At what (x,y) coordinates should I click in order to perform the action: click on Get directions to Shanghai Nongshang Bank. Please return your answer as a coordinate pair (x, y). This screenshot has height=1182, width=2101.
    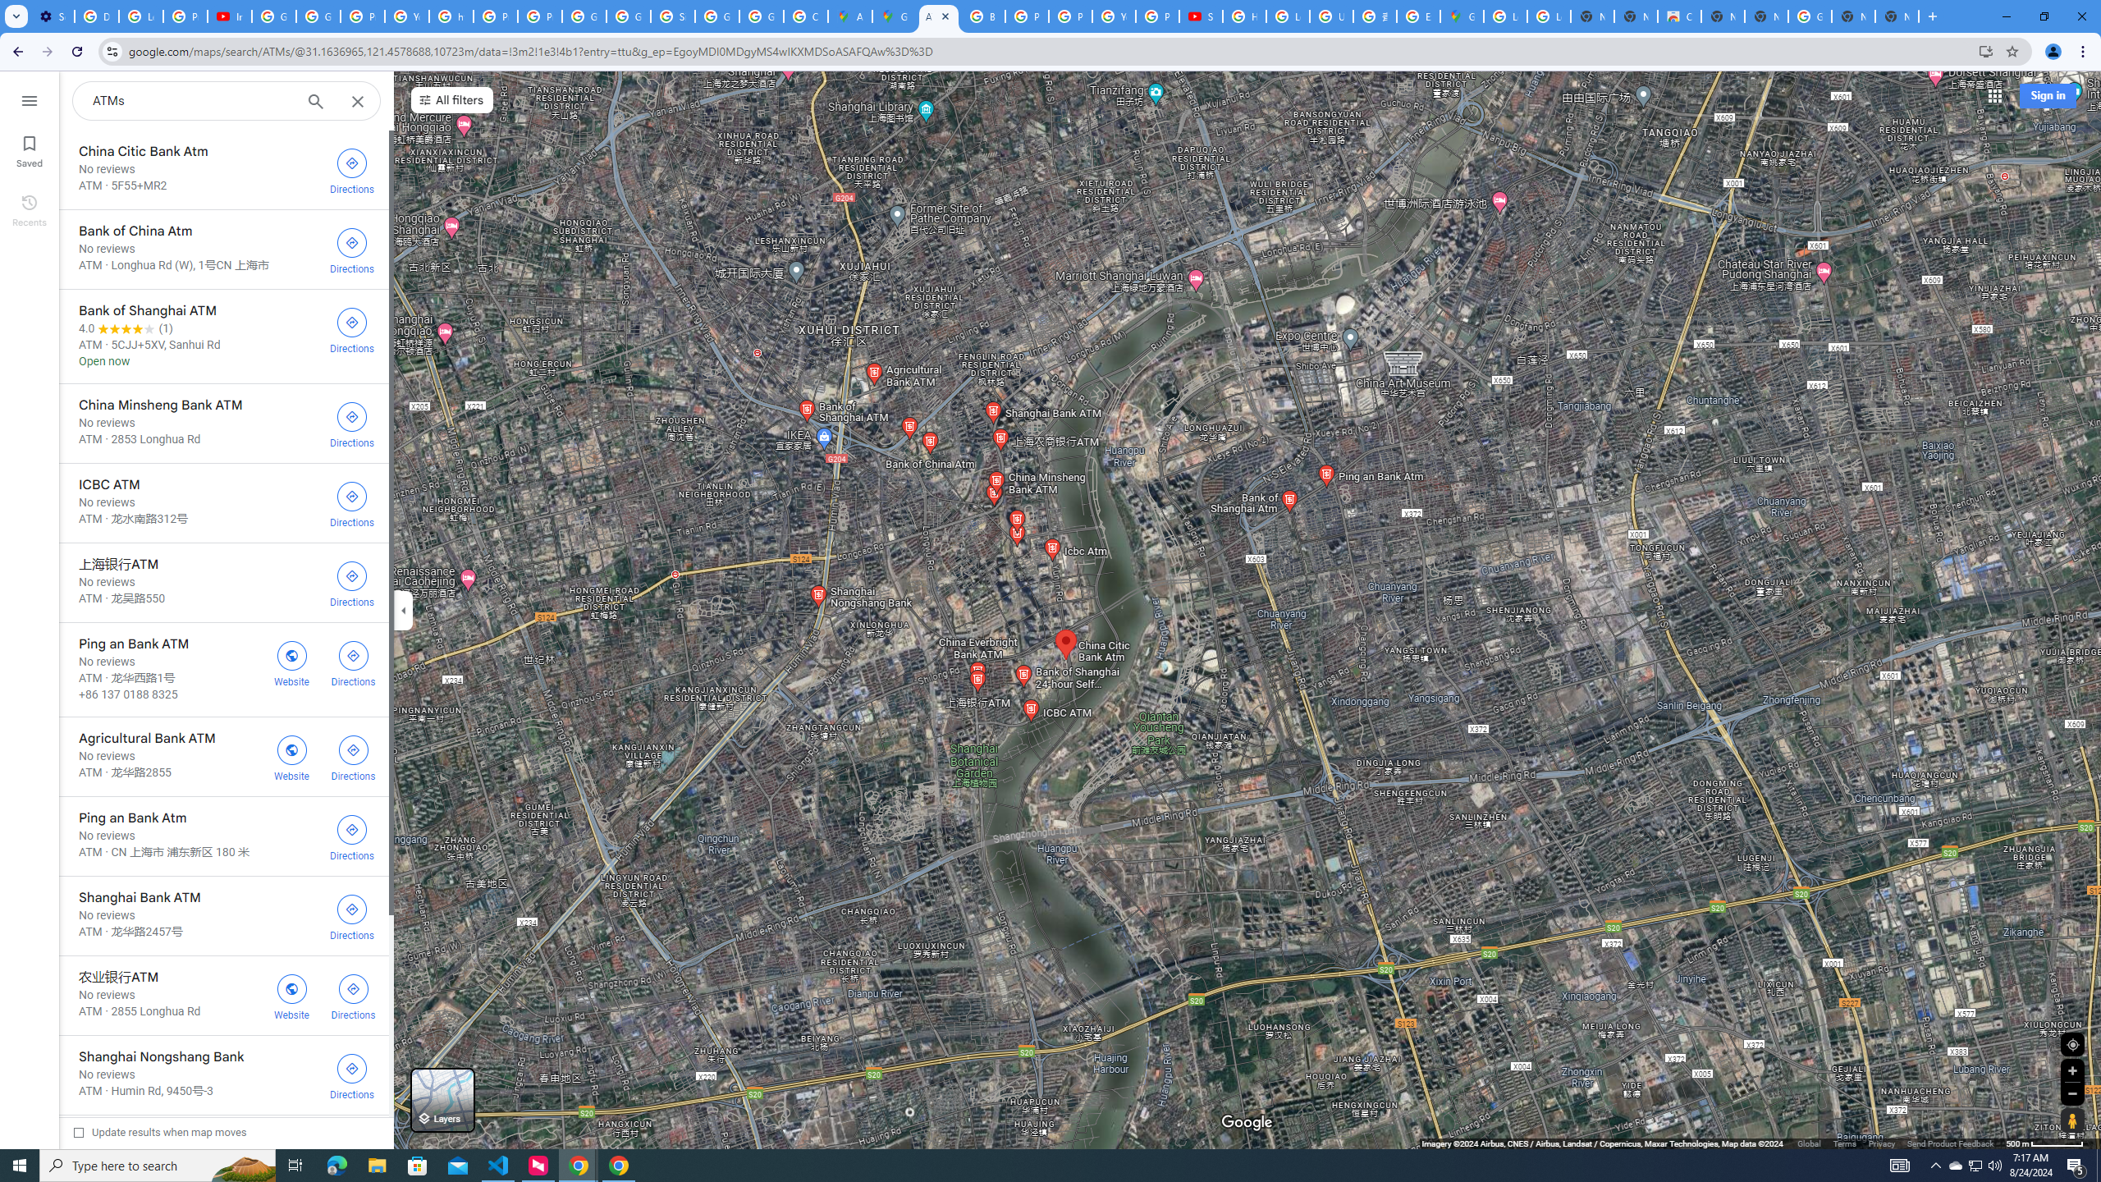
    Looking at the image, I should click on (351, 1075).